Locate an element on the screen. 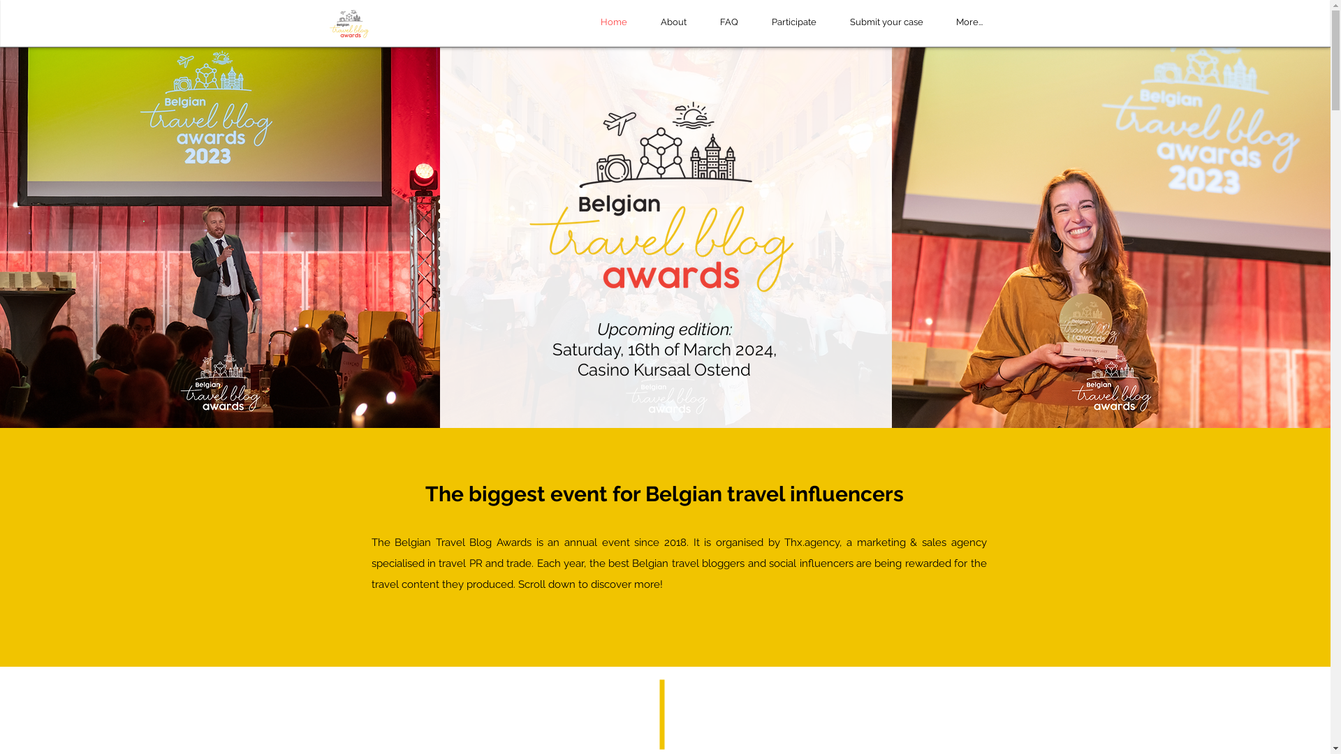 Image resolution: width=1341 pixels, height=754 pixels. Participate is located at coordinates (793, 22).